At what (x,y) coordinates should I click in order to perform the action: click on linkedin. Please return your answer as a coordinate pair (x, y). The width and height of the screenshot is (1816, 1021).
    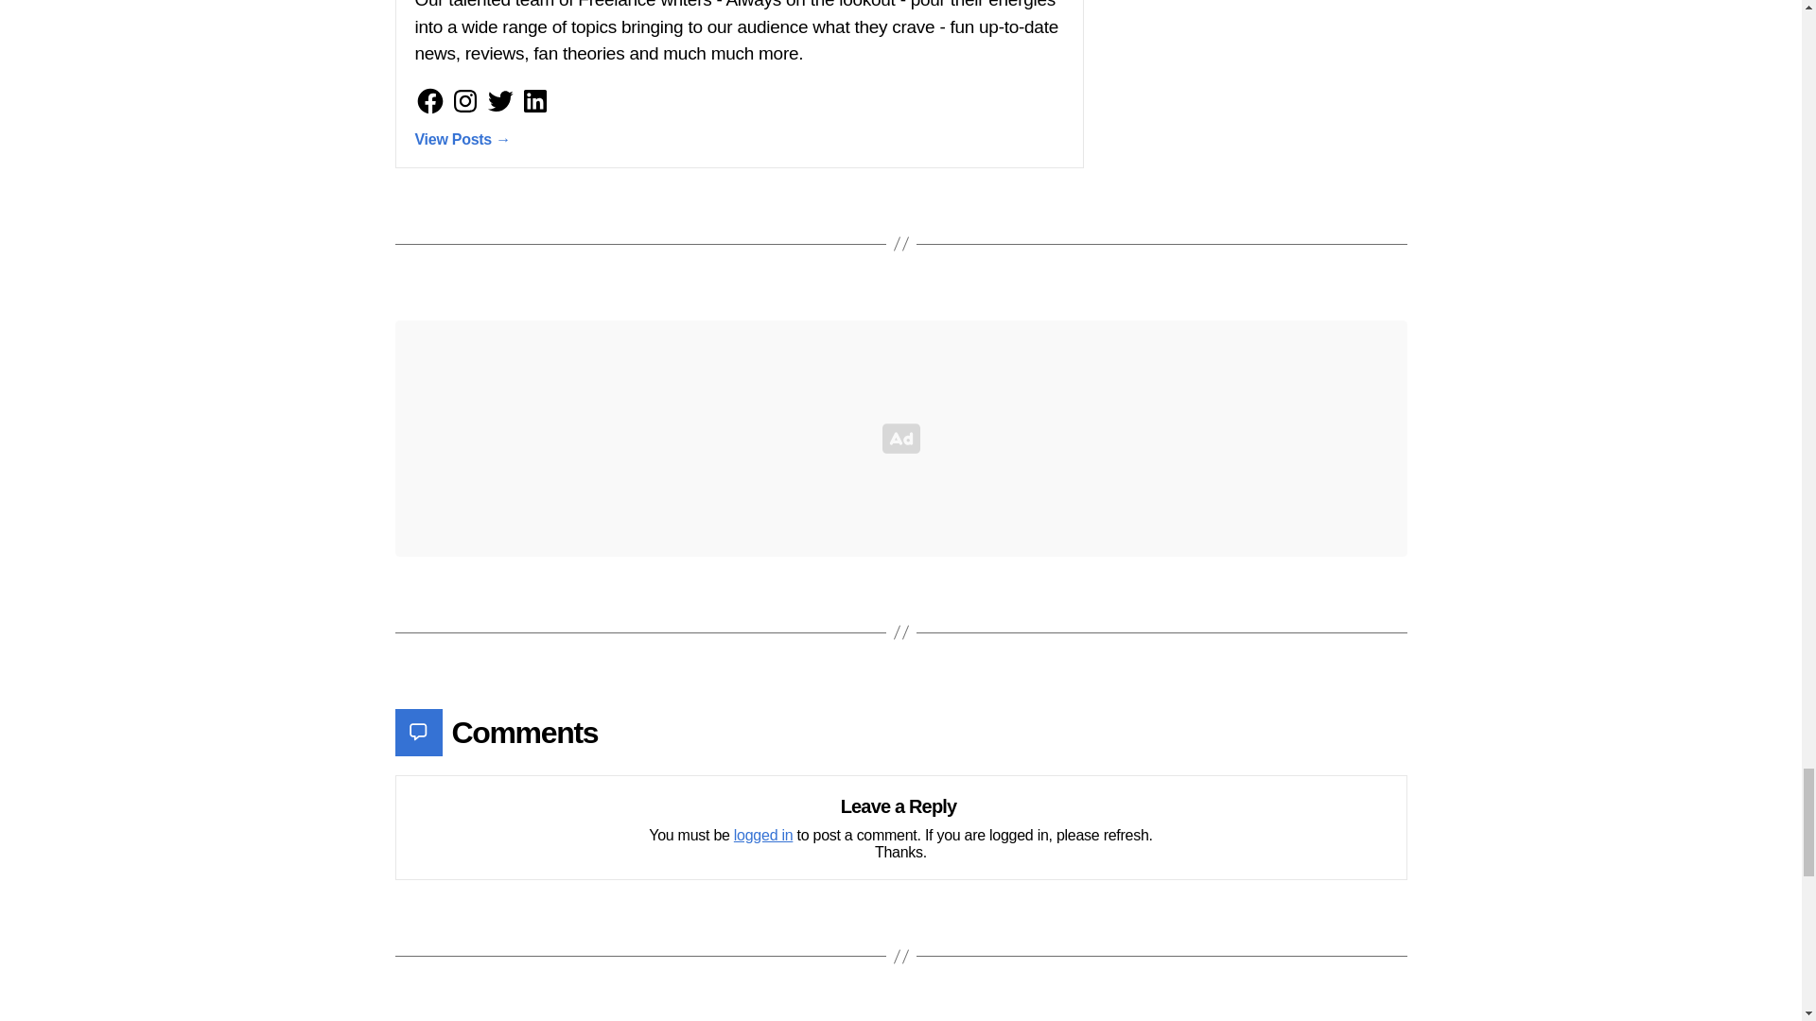
    Looking at the image, I should click on (534, 100).